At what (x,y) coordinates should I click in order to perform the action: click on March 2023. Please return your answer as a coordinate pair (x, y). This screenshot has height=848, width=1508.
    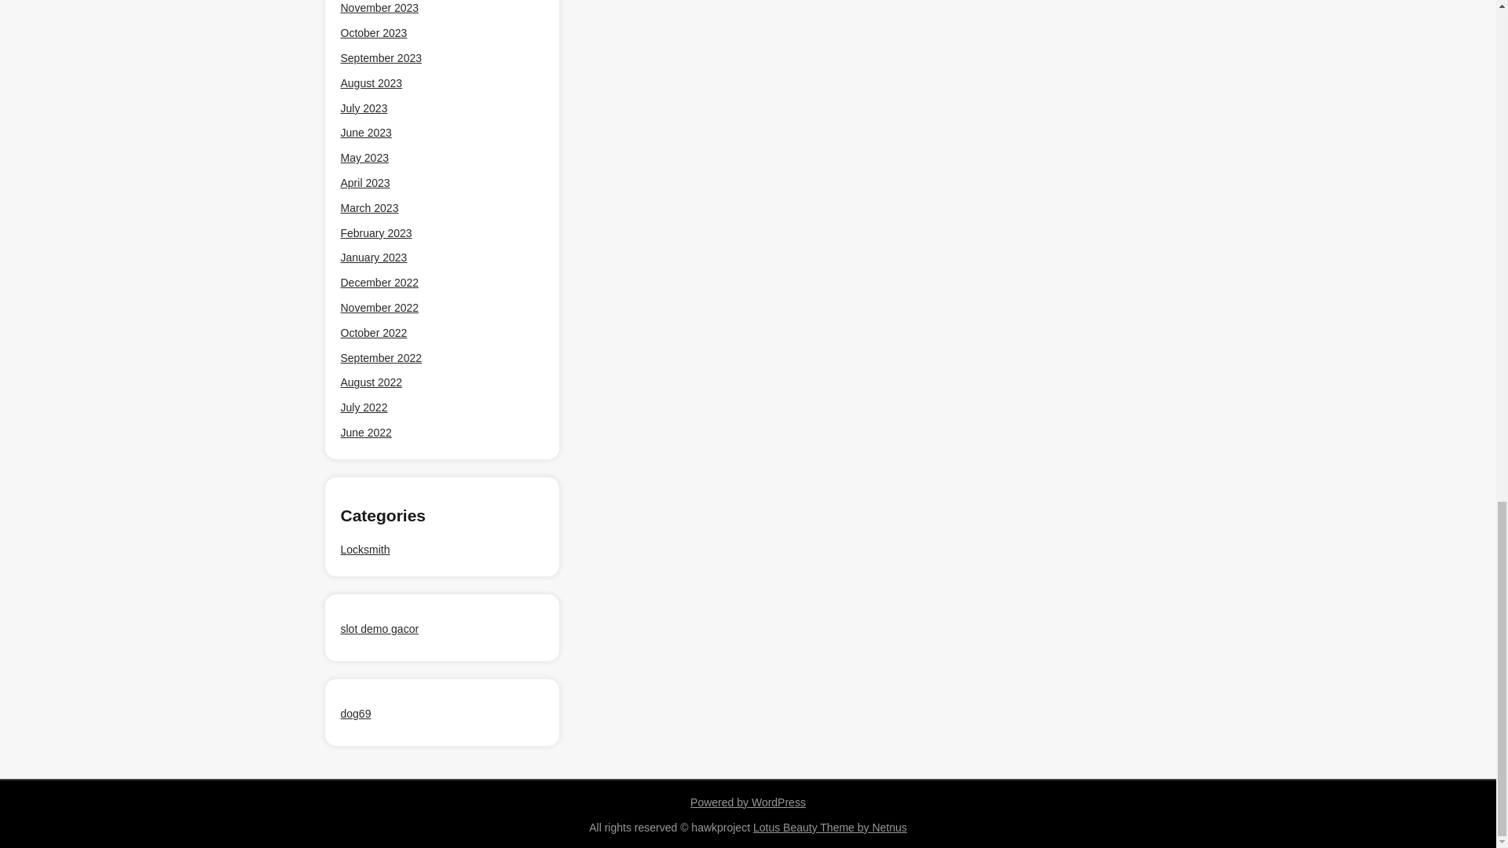
    Looking at the image, I should click on (369, 209).